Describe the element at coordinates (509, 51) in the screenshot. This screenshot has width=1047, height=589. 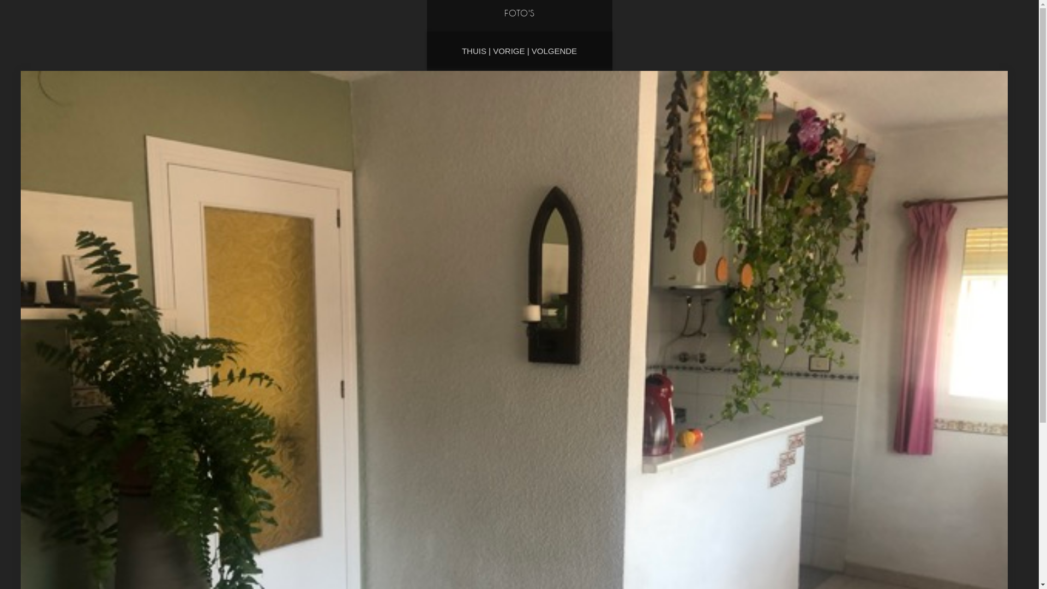
I see `VORIGE` at that location.